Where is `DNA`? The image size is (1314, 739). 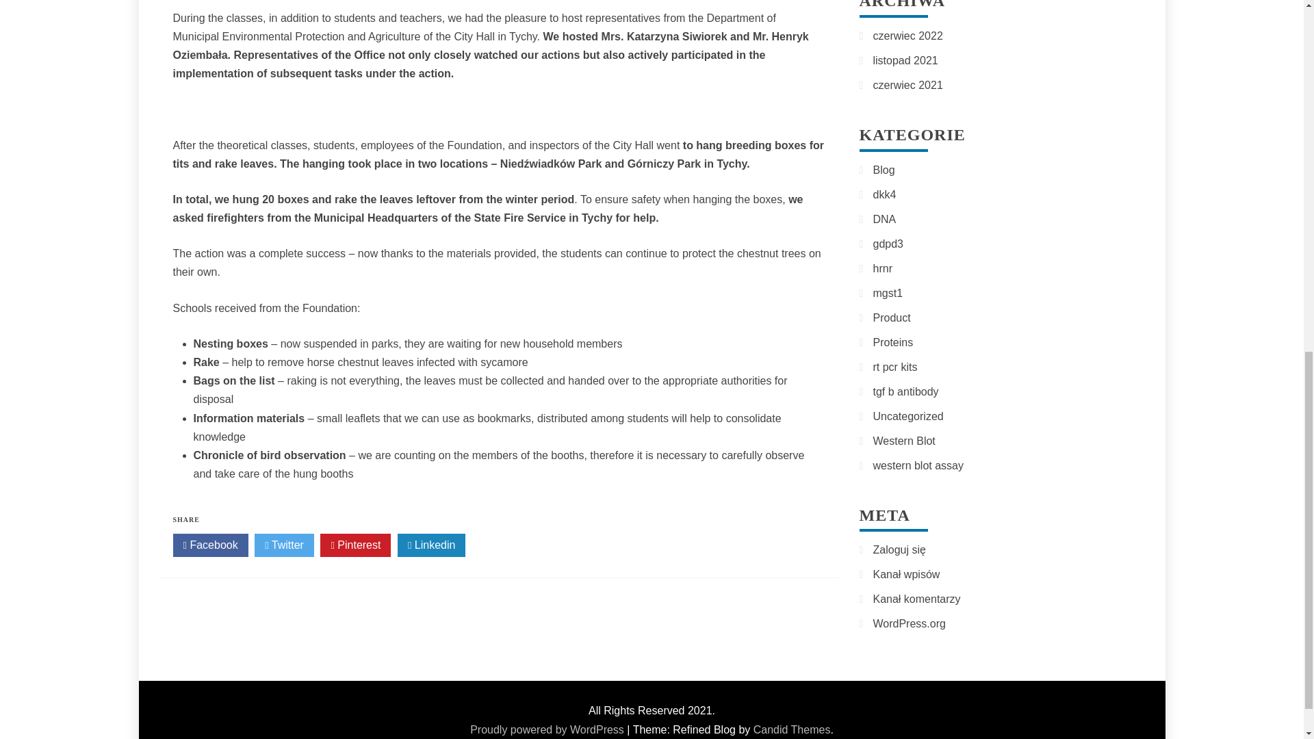
DNA is located at coordinates (884, 219).